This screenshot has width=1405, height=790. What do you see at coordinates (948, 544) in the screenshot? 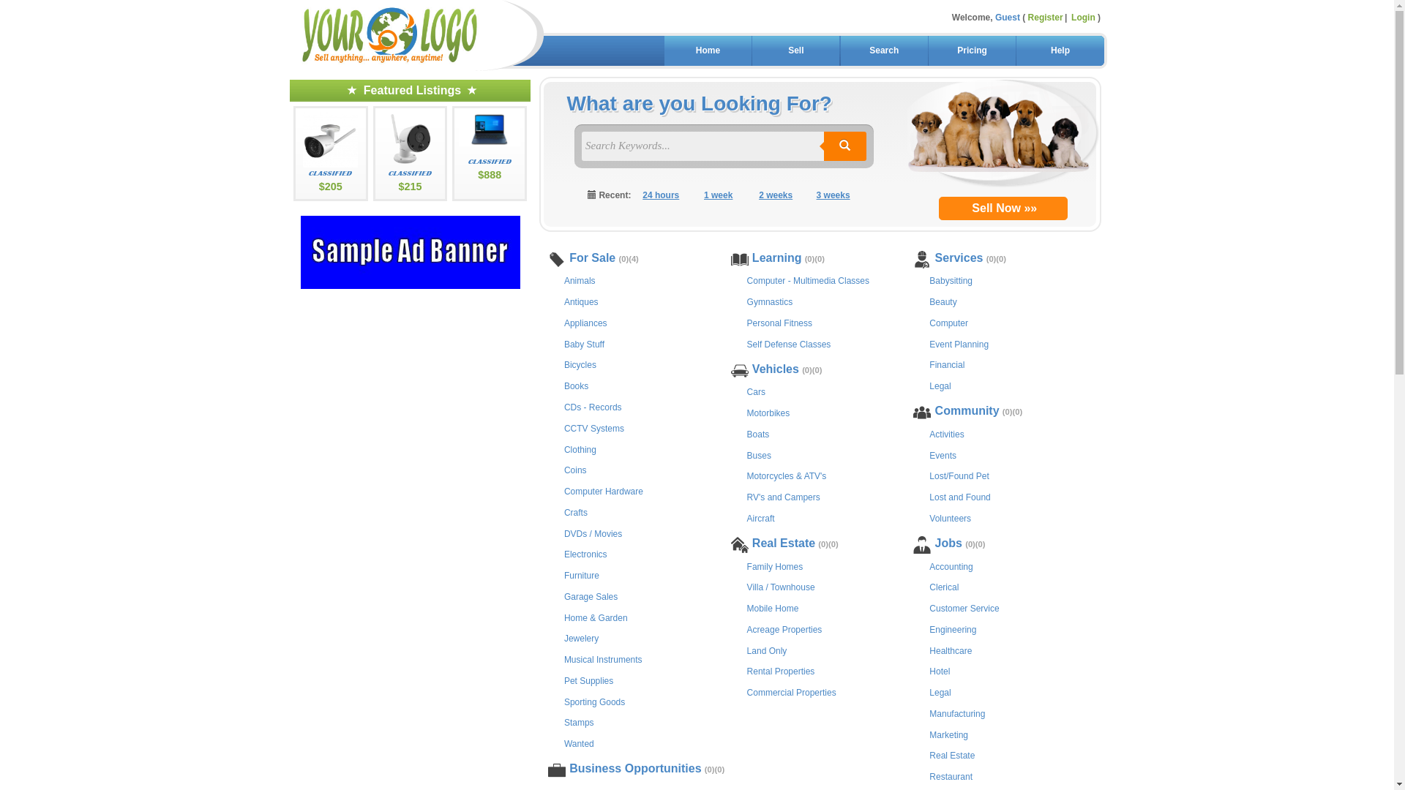
I see `Jobs` at bounding box center [948, 544].